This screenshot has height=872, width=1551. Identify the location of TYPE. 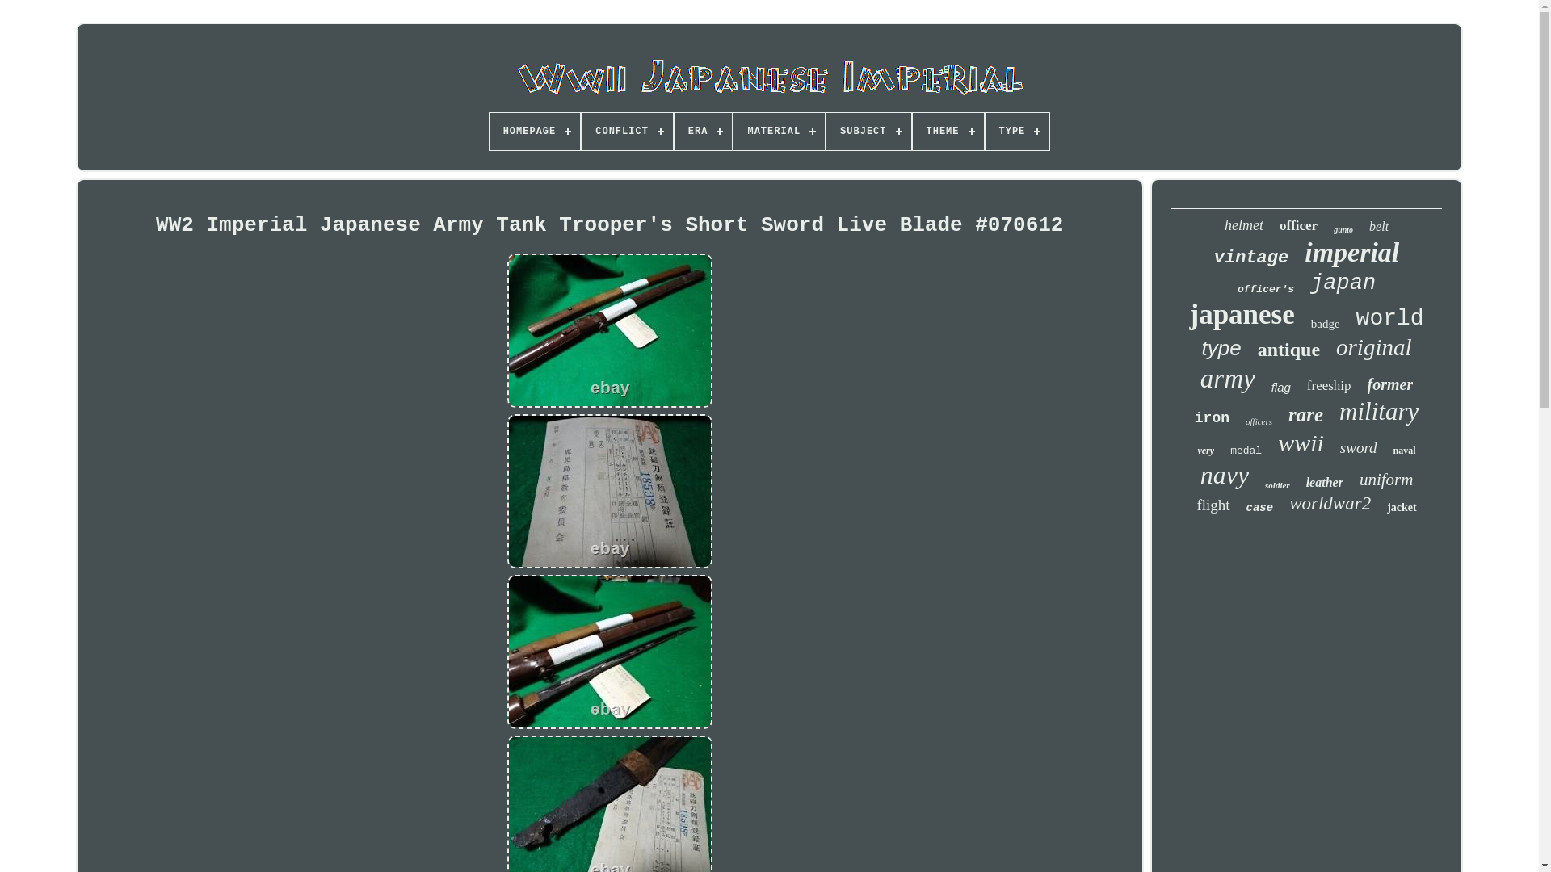
(1017, 131).